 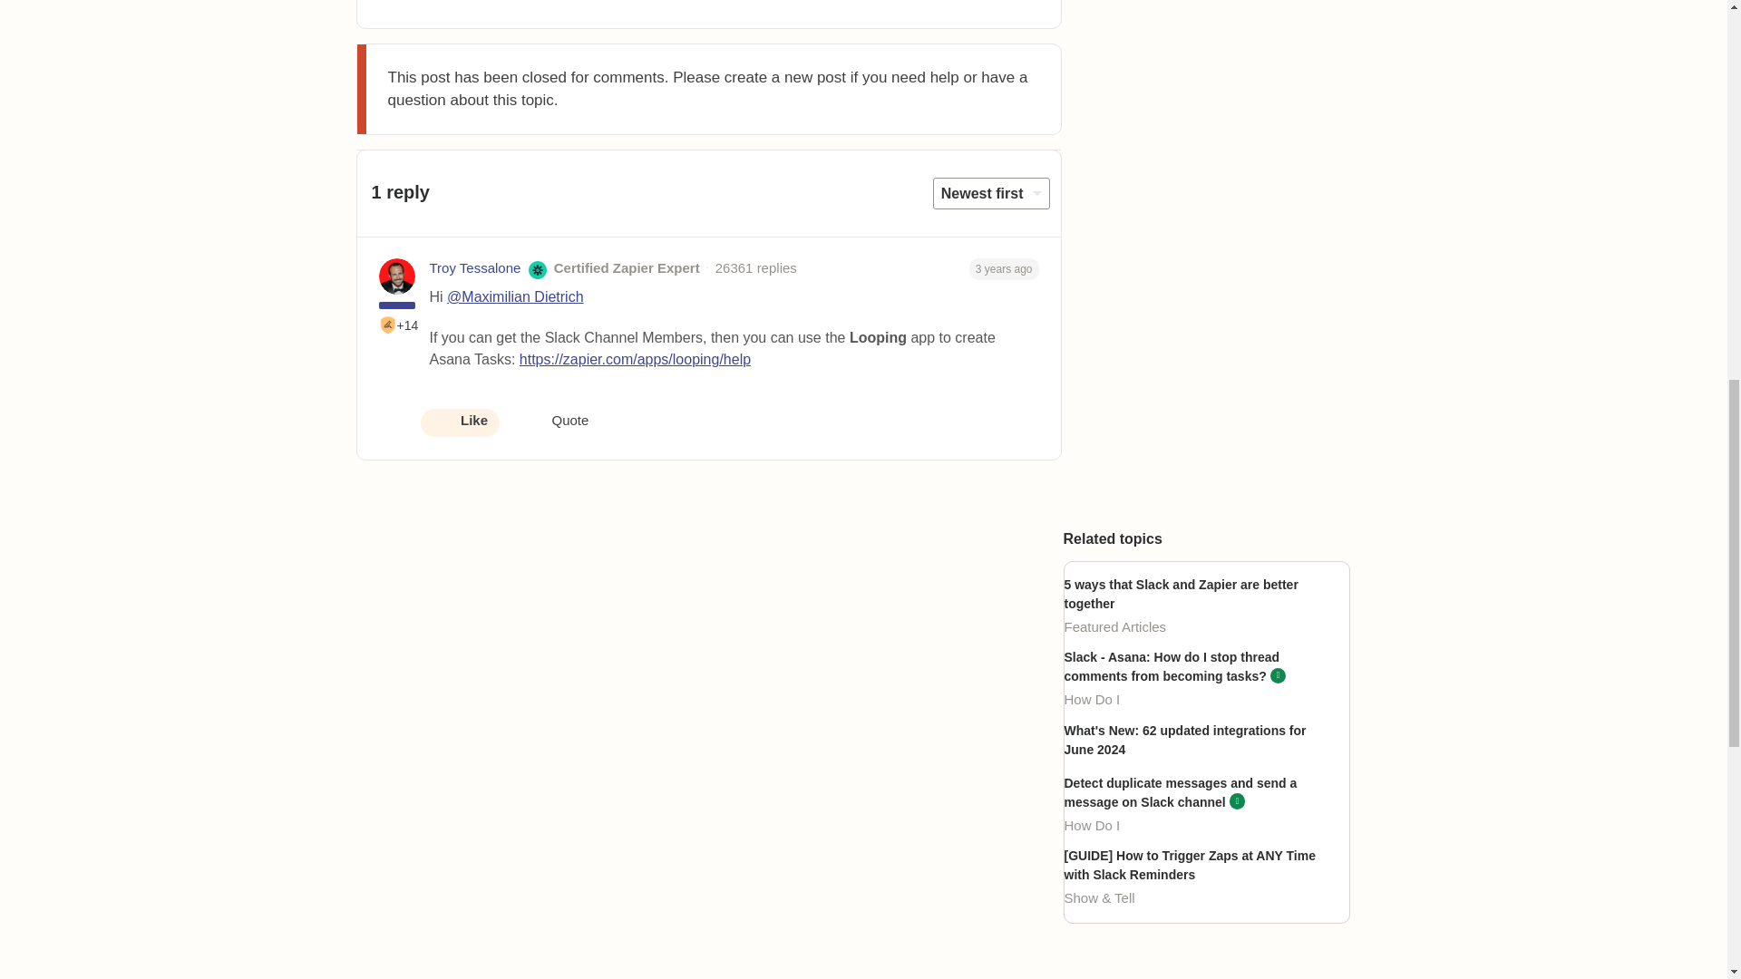 What do you see at coordinates (475, 268) in the screenshot?
I see `Troy Tessalone` at bounding box center [475, 268].